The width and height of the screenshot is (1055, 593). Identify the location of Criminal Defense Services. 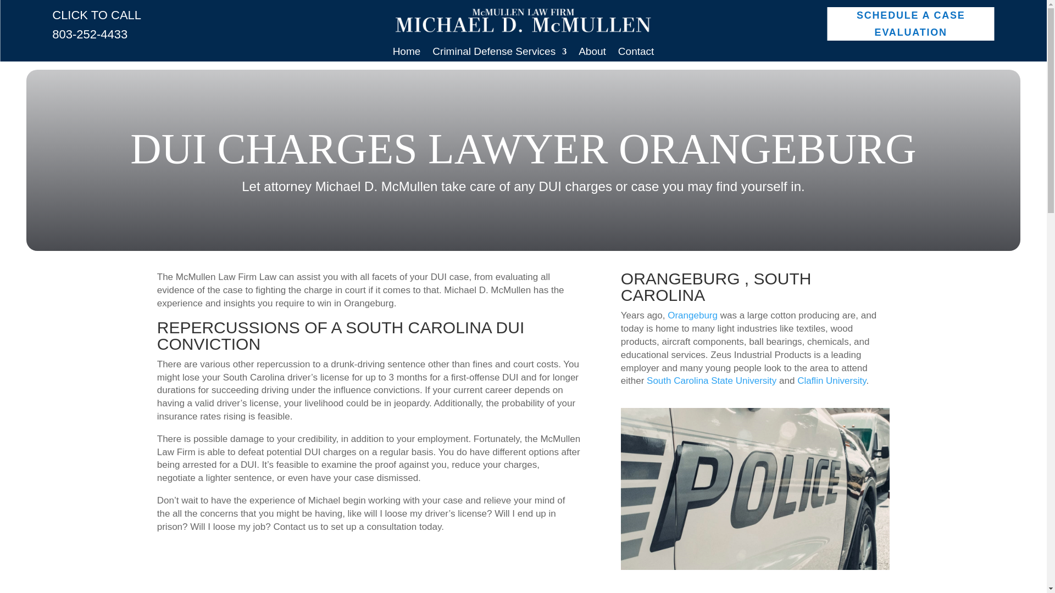
(499, 54).